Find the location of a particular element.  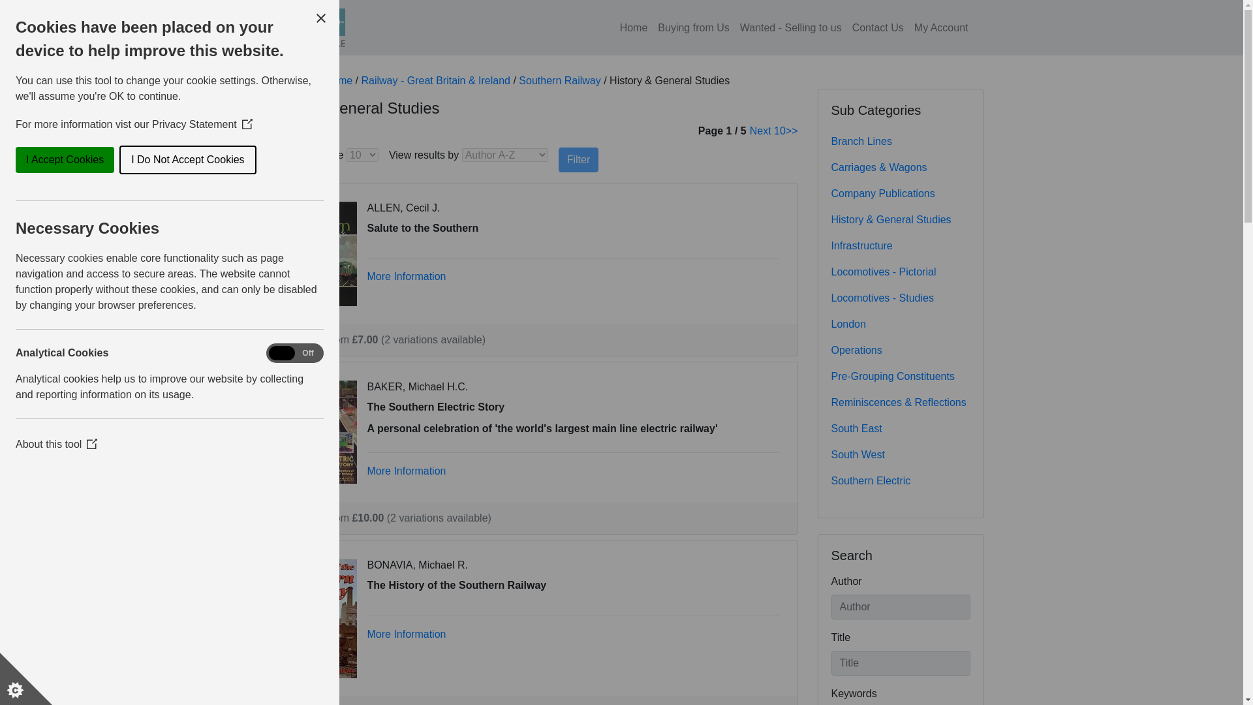

Operations is located at coordinates (901, 351).